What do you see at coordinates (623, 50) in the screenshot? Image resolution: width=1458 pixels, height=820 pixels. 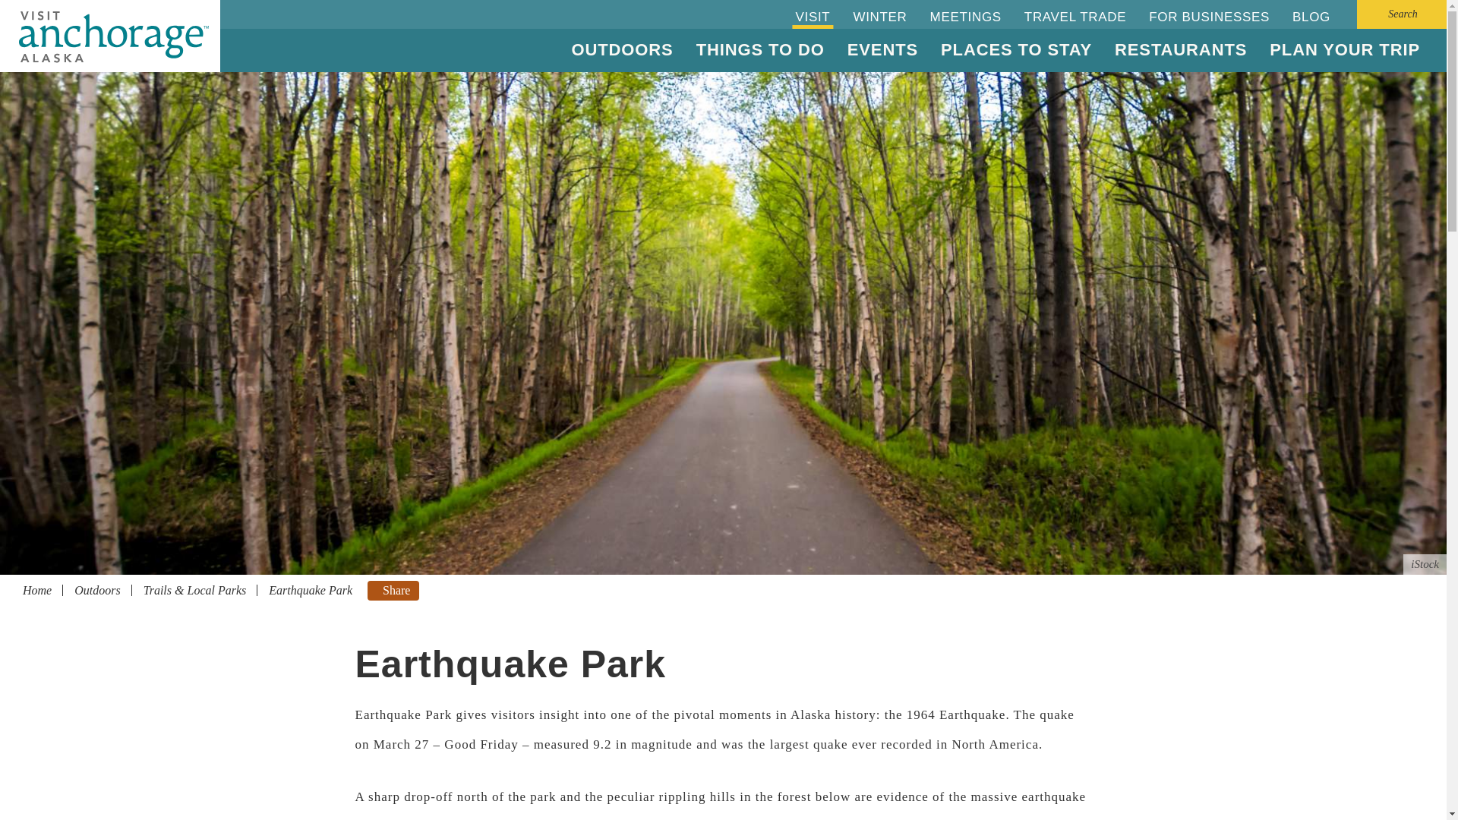 I see `OUTDOORS` at bounding box center [623, 50].